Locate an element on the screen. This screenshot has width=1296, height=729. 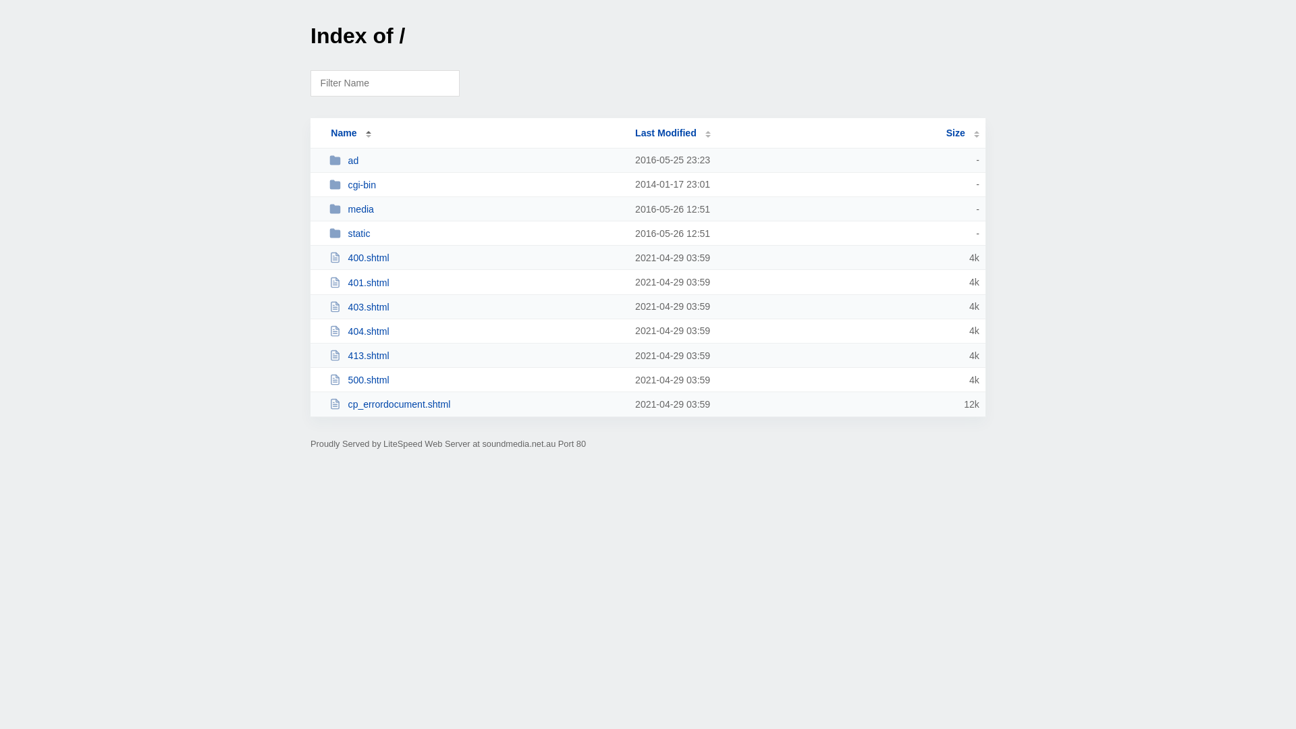
500.shtml is located at coordinates (477, 379).